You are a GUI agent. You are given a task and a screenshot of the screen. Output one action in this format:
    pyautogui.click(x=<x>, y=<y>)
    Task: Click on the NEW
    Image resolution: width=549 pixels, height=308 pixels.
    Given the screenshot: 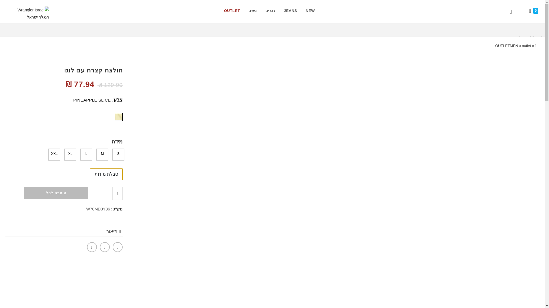 What is the action you would take?
    pyautogui.click(x=310, y=11)
    